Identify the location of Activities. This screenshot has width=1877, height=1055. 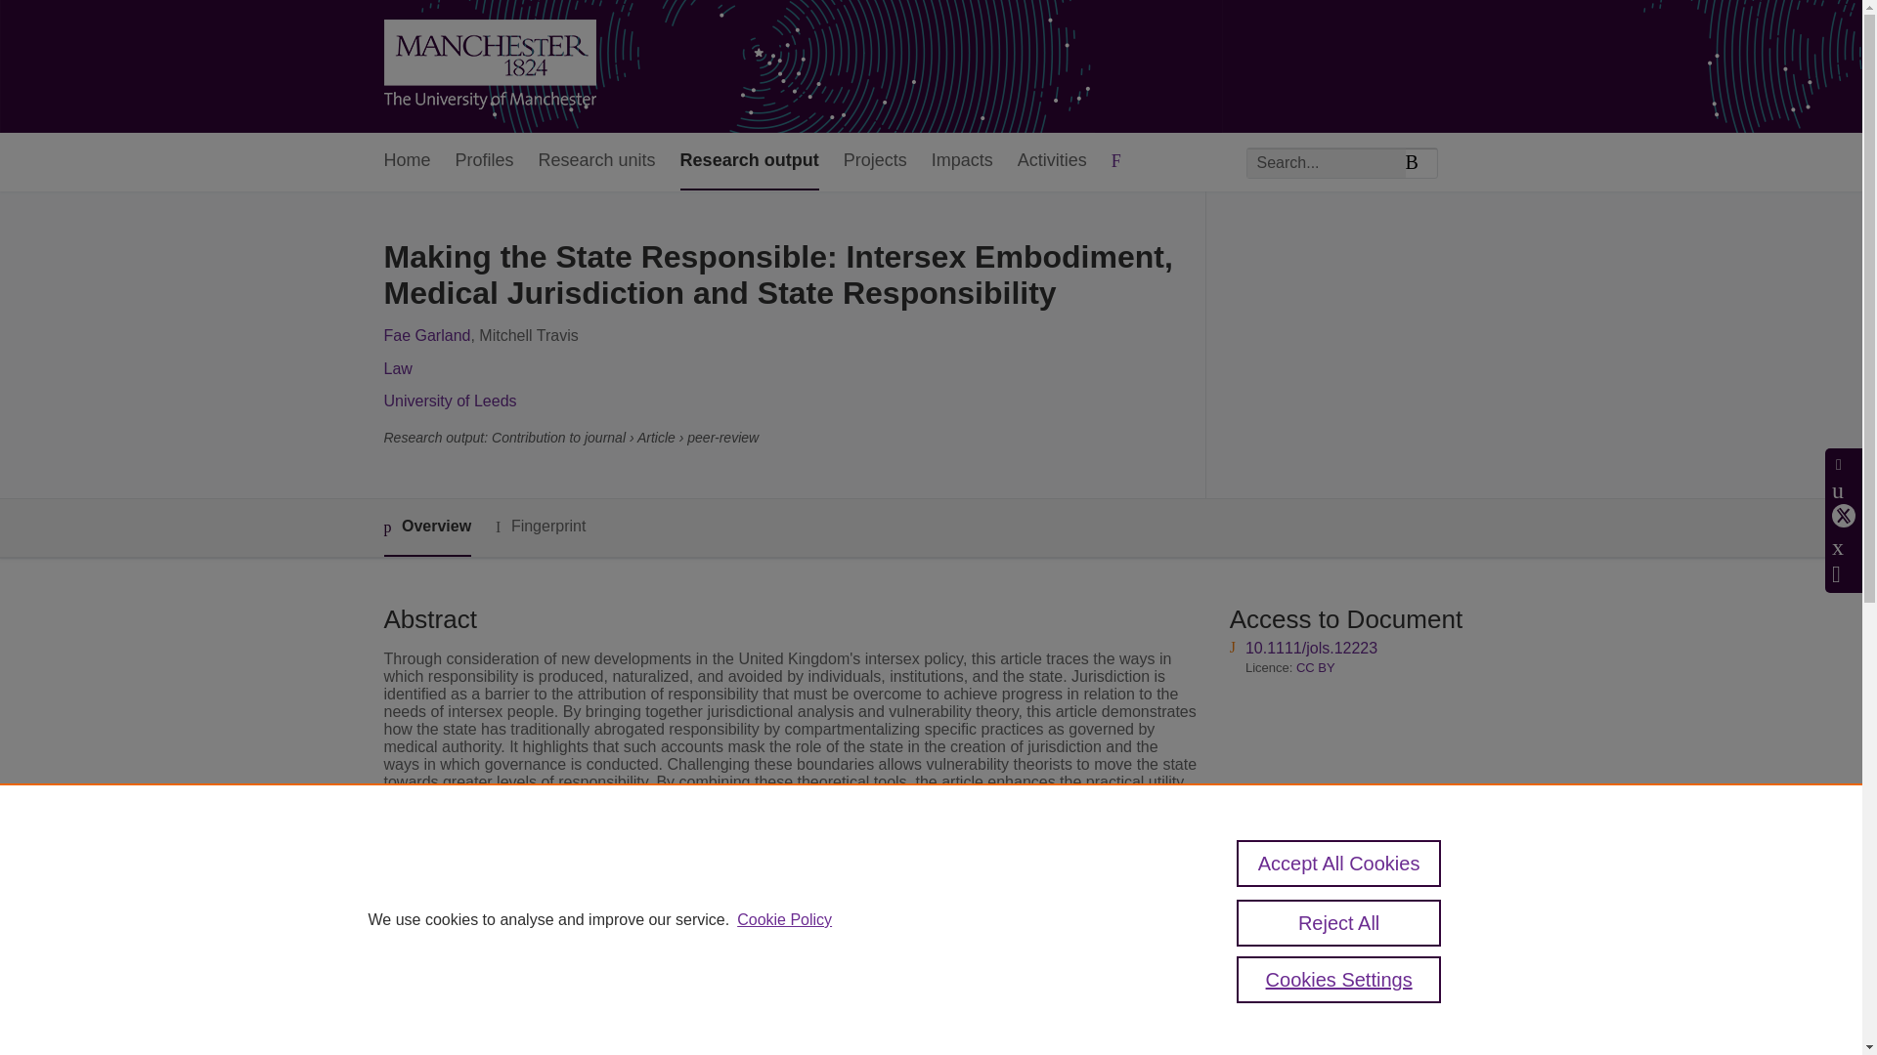
(1052, 162).